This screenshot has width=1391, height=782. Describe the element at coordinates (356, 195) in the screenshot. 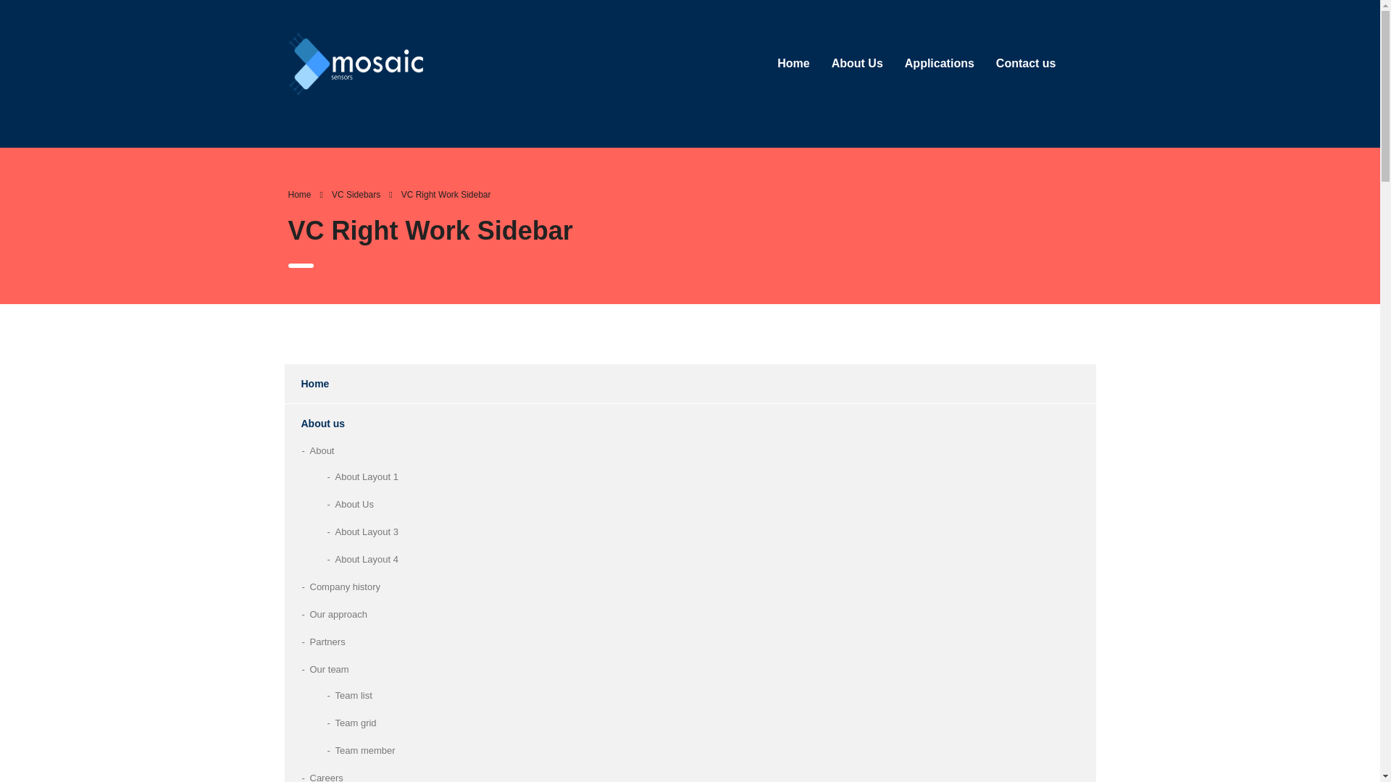

I see `Go to VC Sidebars.` at that location.